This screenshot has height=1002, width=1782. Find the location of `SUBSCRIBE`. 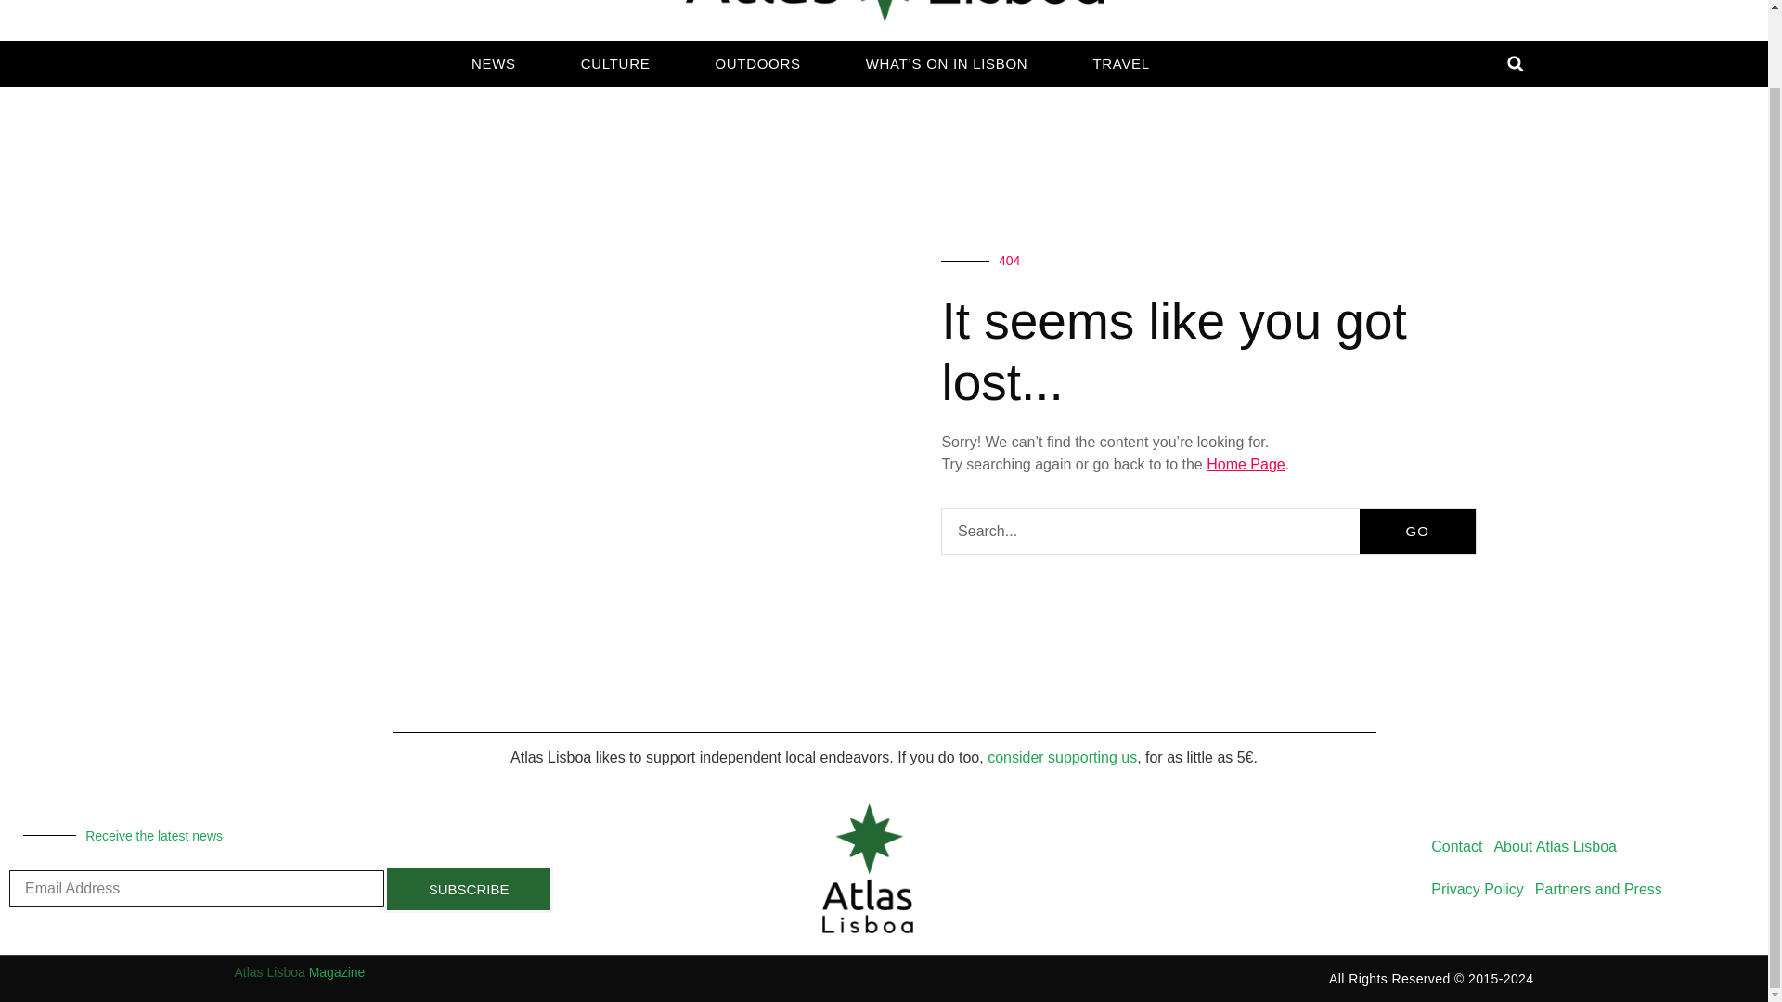

SUBSCRIBE is located at coordinates (468, 889).